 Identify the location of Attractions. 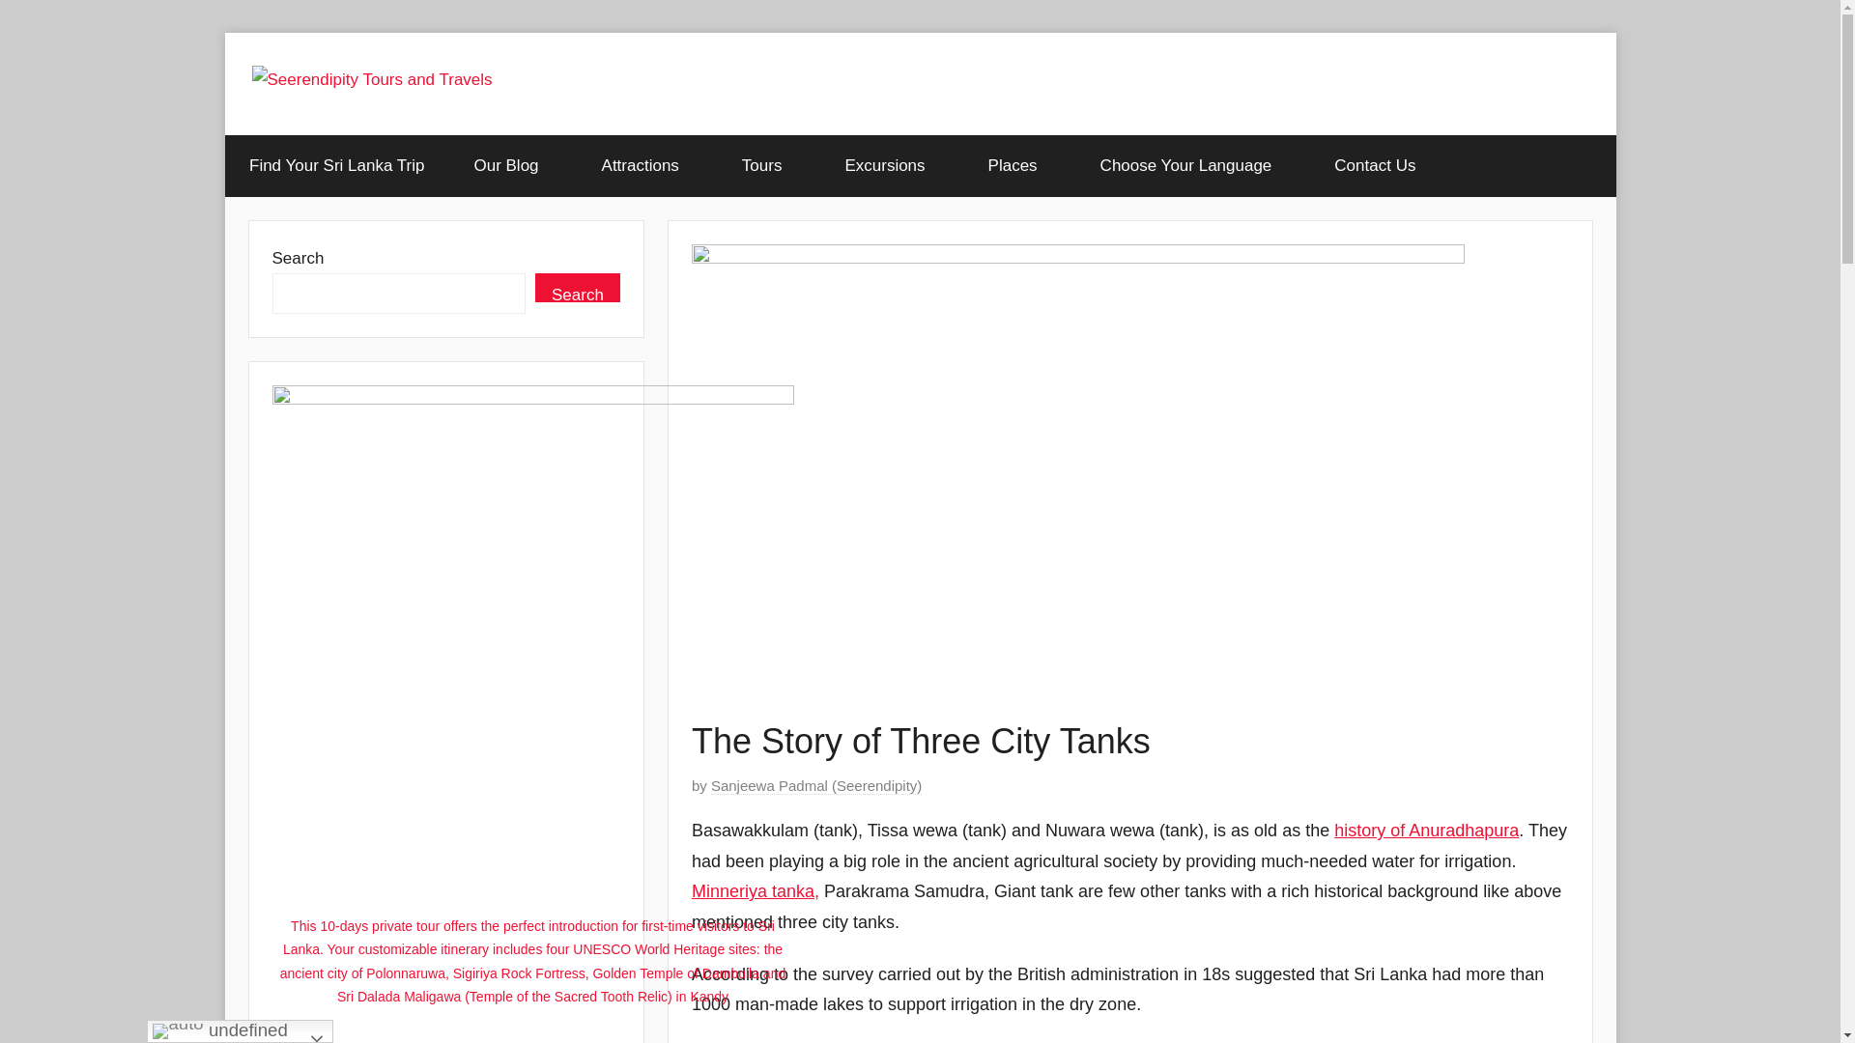
(646, 166).